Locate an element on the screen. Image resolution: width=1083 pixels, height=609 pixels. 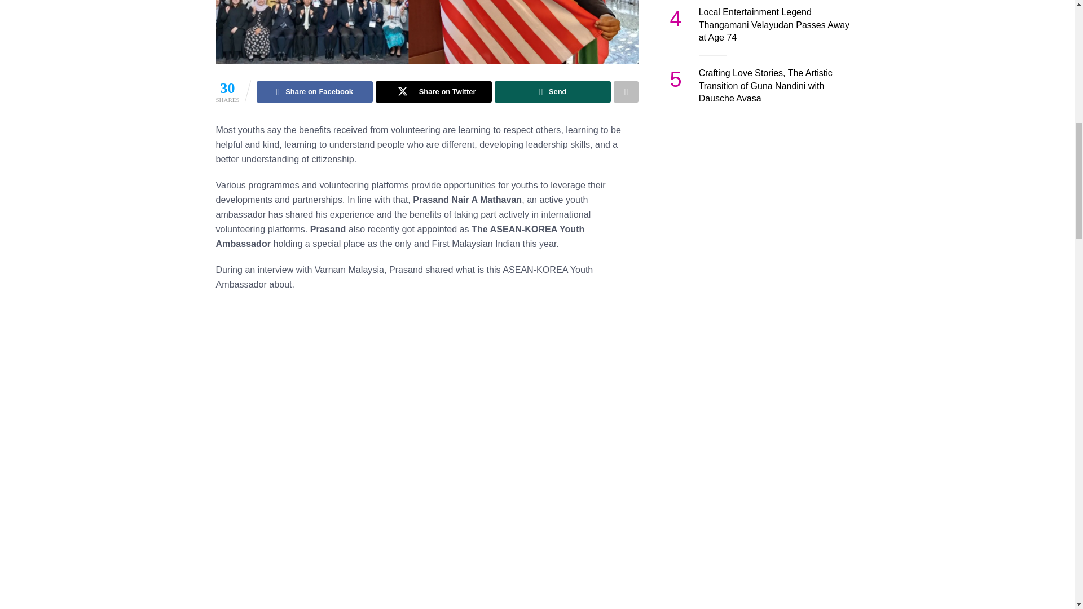
Send is located at coordinates (553, 91).